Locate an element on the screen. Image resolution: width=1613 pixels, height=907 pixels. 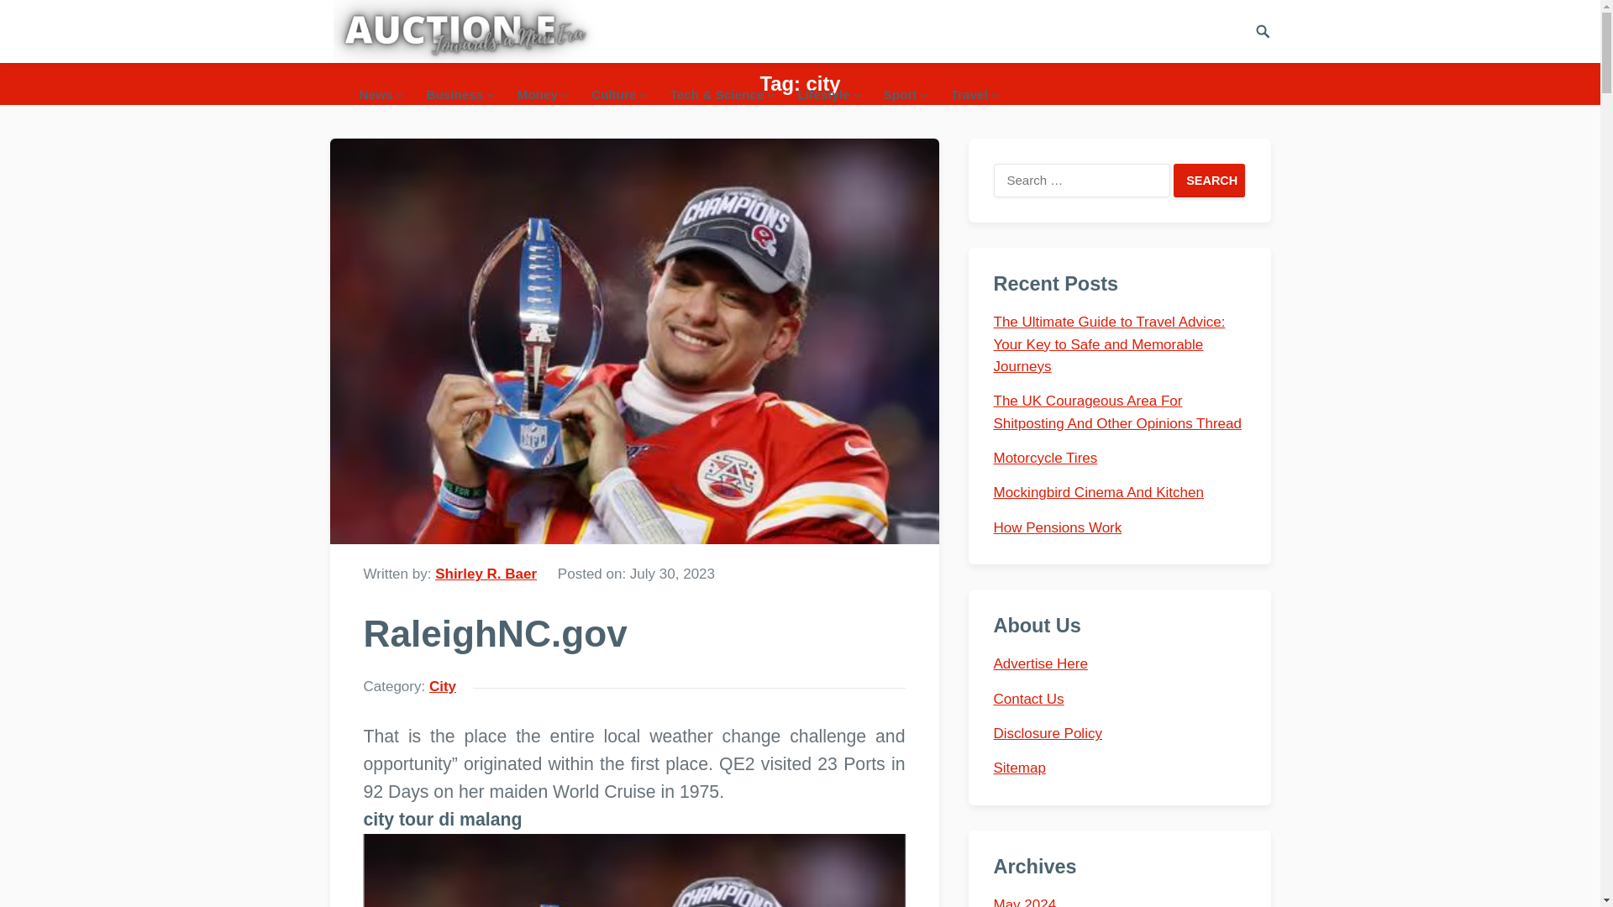
View all posts in City is located at coordinates (442, 686).